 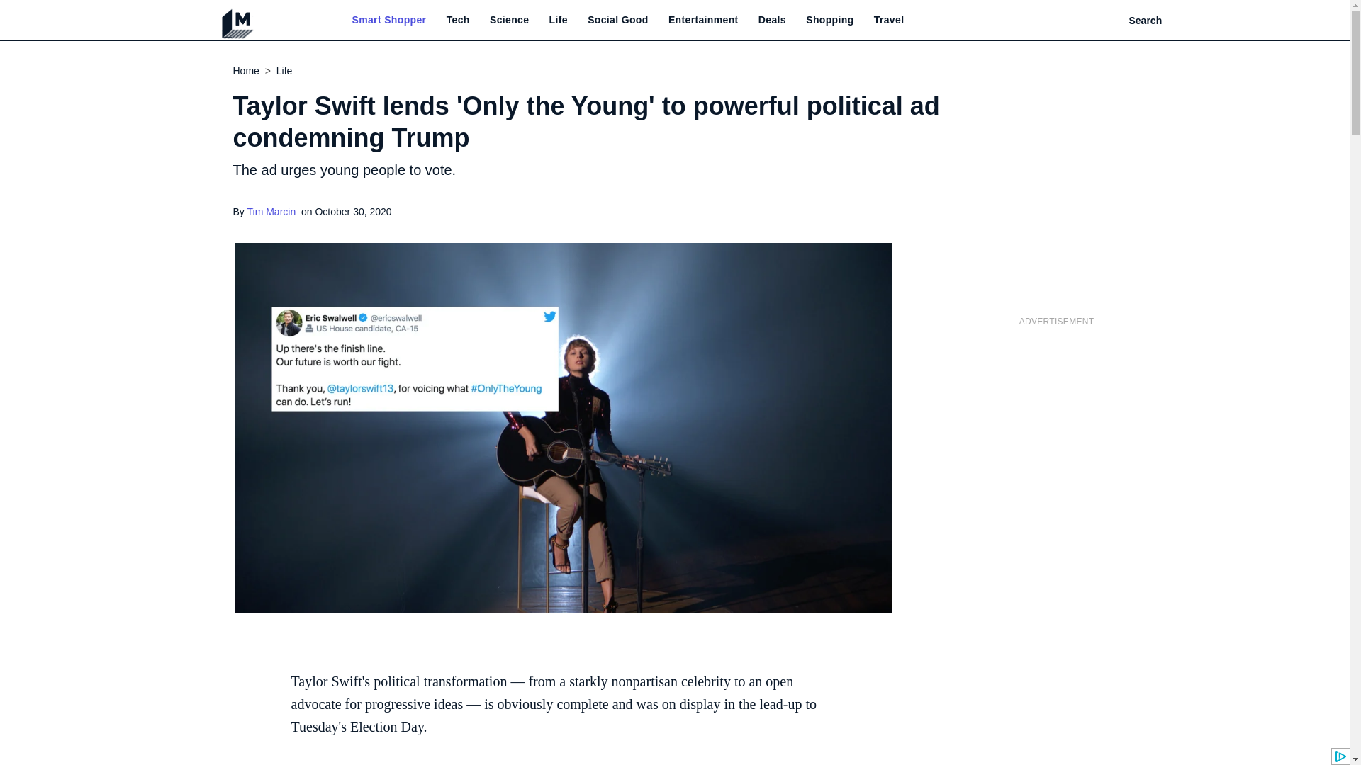 I want to click on Travel, so click(x=889, y=20).